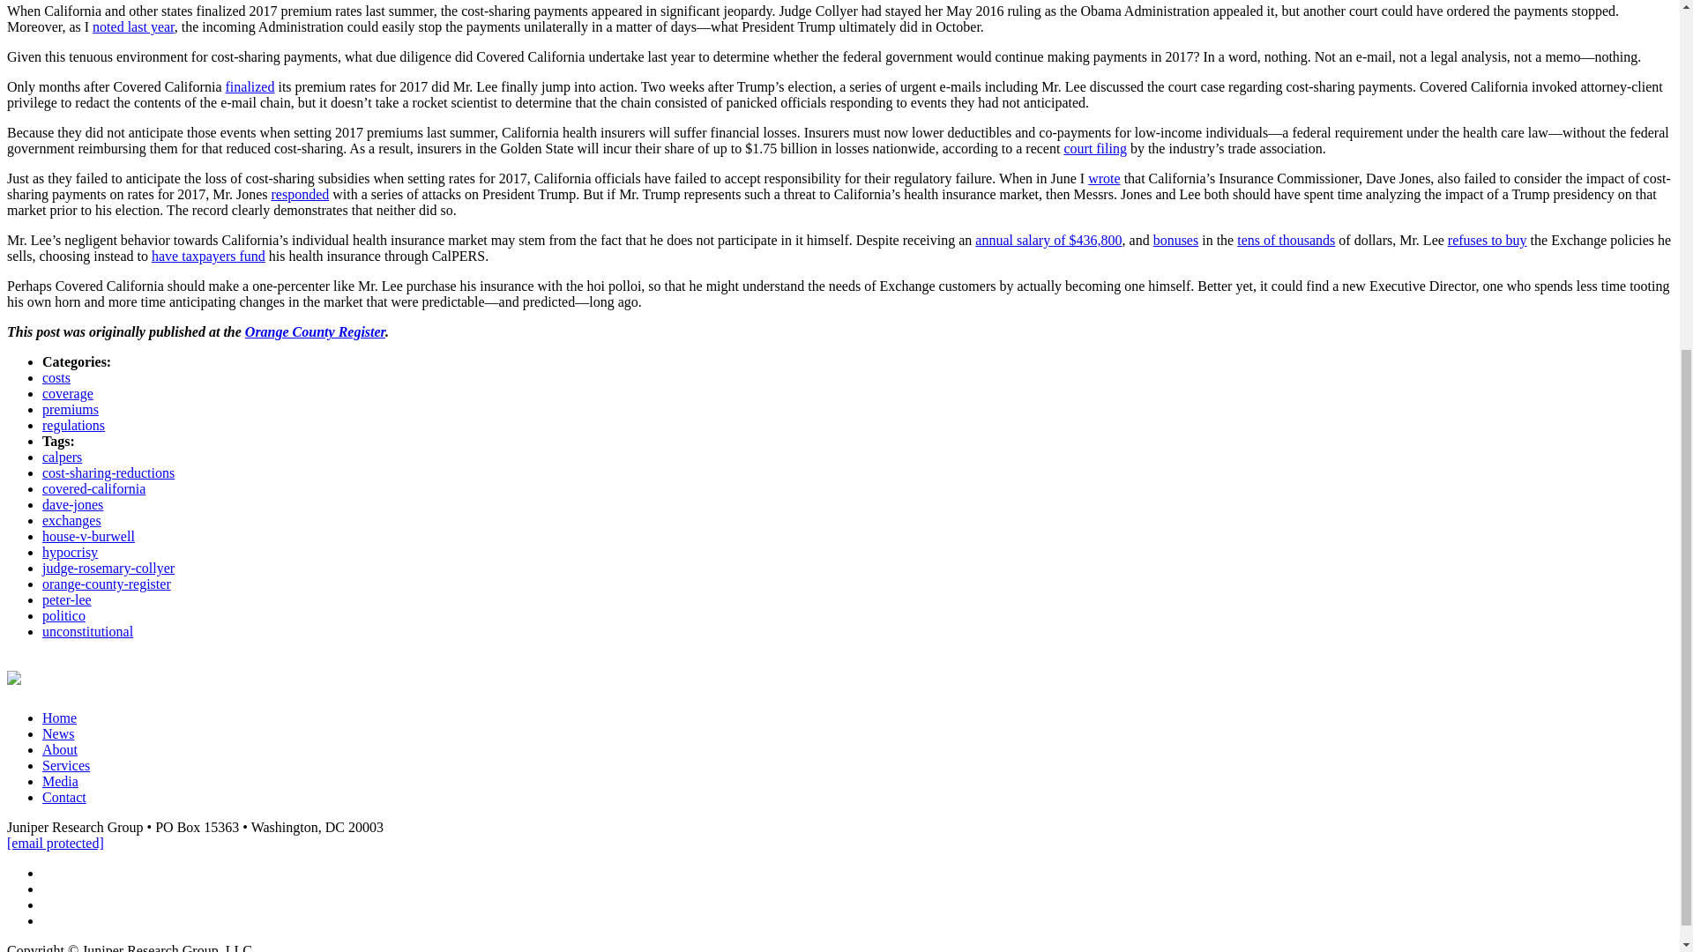 The image size is (1693, 952). What do you see at coordinates (67, 393) in the screenshot?
I see `coverage` at bounding box center [67, 393].